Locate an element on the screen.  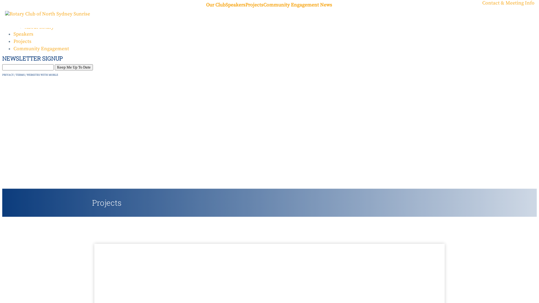
Contact & Meeting Info is located at coordinates (508, 3).